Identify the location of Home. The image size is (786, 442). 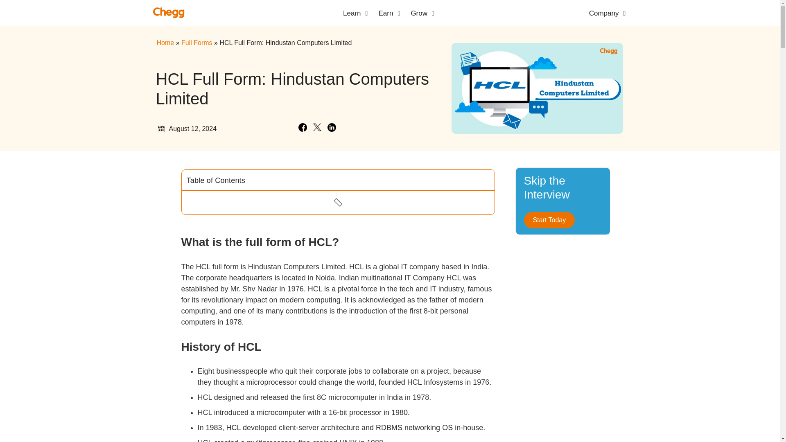
(165, 43).